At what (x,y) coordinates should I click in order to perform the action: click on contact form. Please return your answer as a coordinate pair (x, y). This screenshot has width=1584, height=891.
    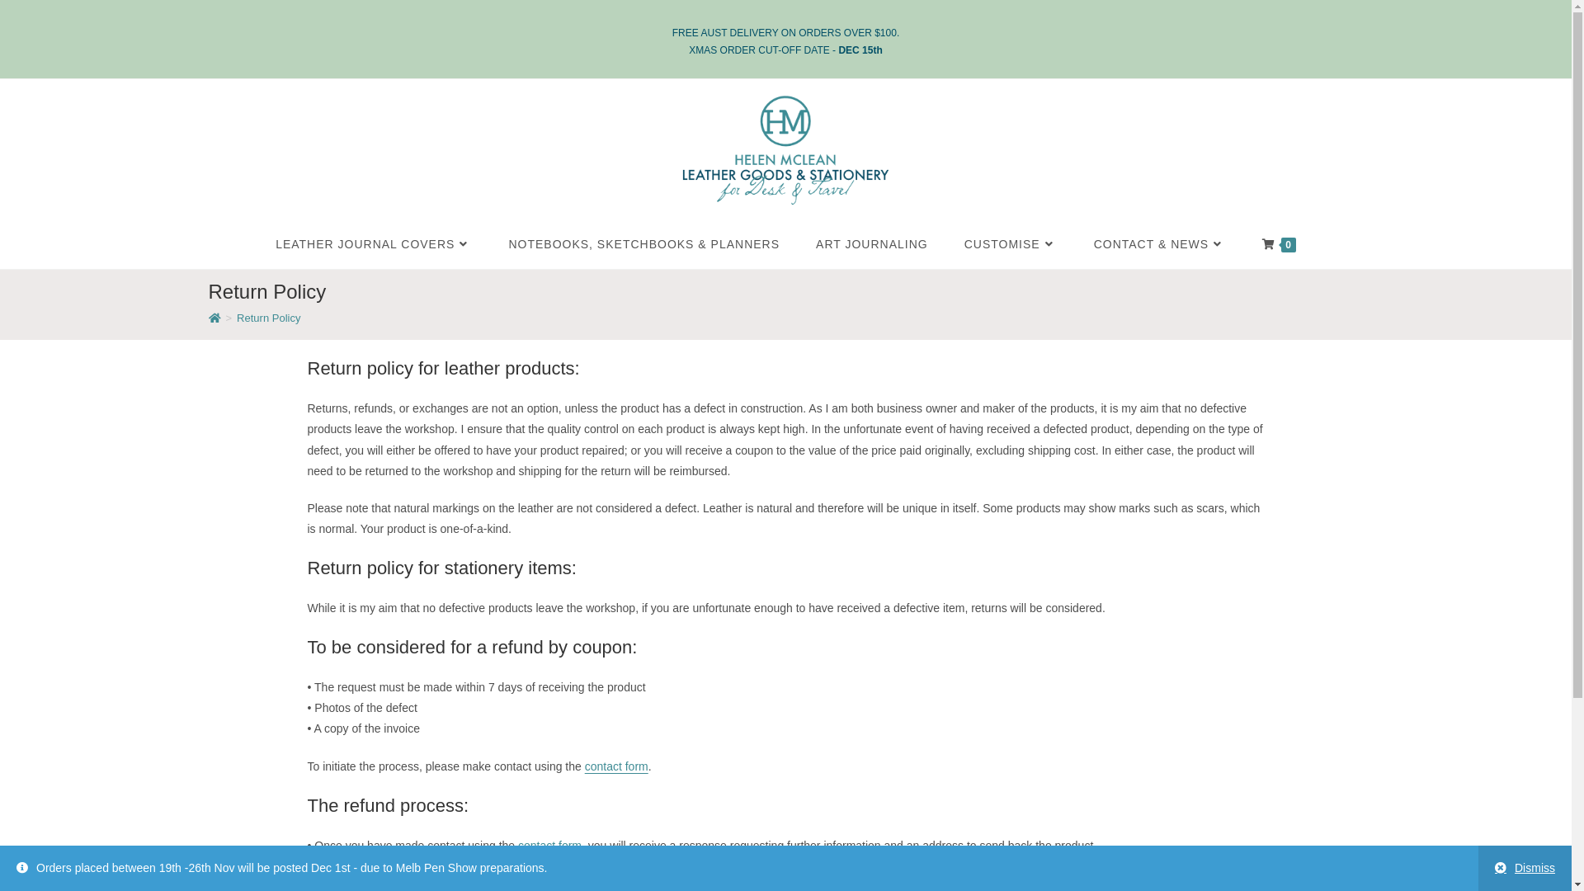
    Looking at the image, I should click on (617, 766).